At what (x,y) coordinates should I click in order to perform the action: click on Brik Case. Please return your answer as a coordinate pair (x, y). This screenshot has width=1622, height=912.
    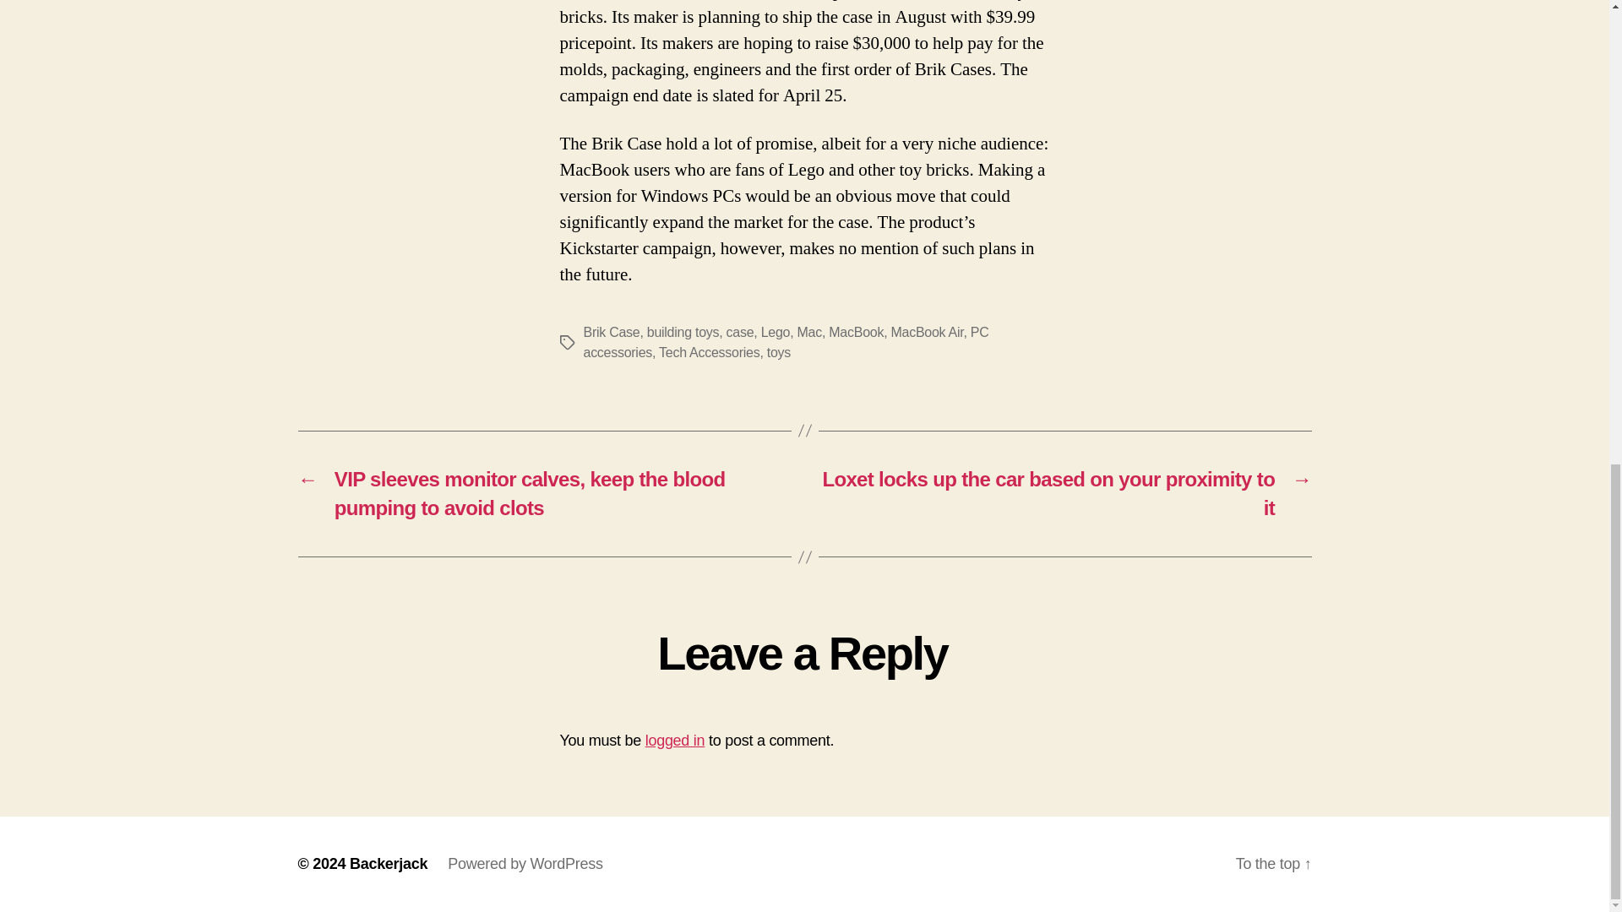
    Looking at the image, I should click on (610, 331).